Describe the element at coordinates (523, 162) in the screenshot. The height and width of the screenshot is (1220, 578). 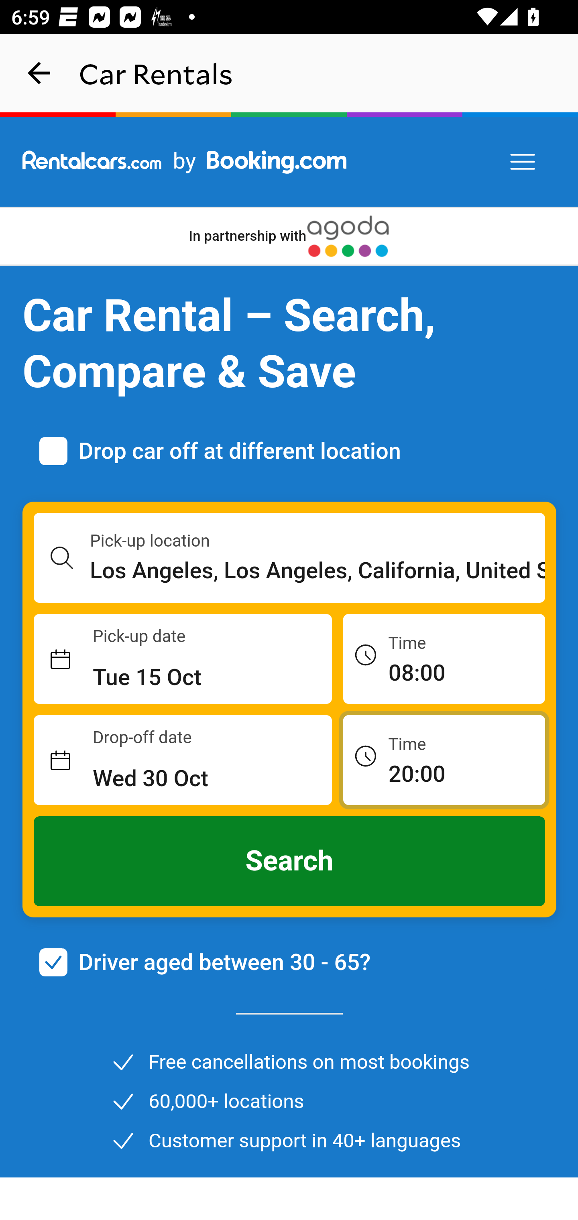
I see `Menu` at that location.